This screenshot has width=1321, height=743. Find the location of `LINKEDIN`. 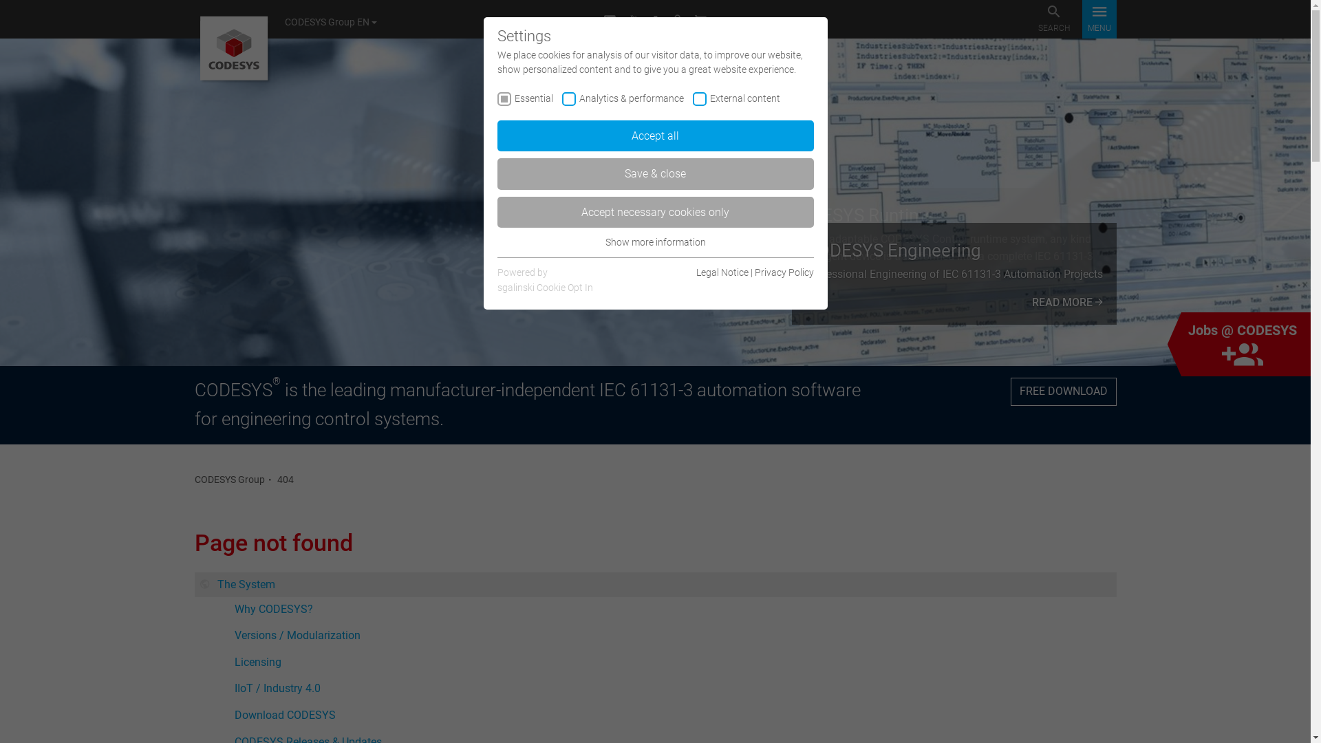

LINKEDIN is located at coordinates (610, 21).